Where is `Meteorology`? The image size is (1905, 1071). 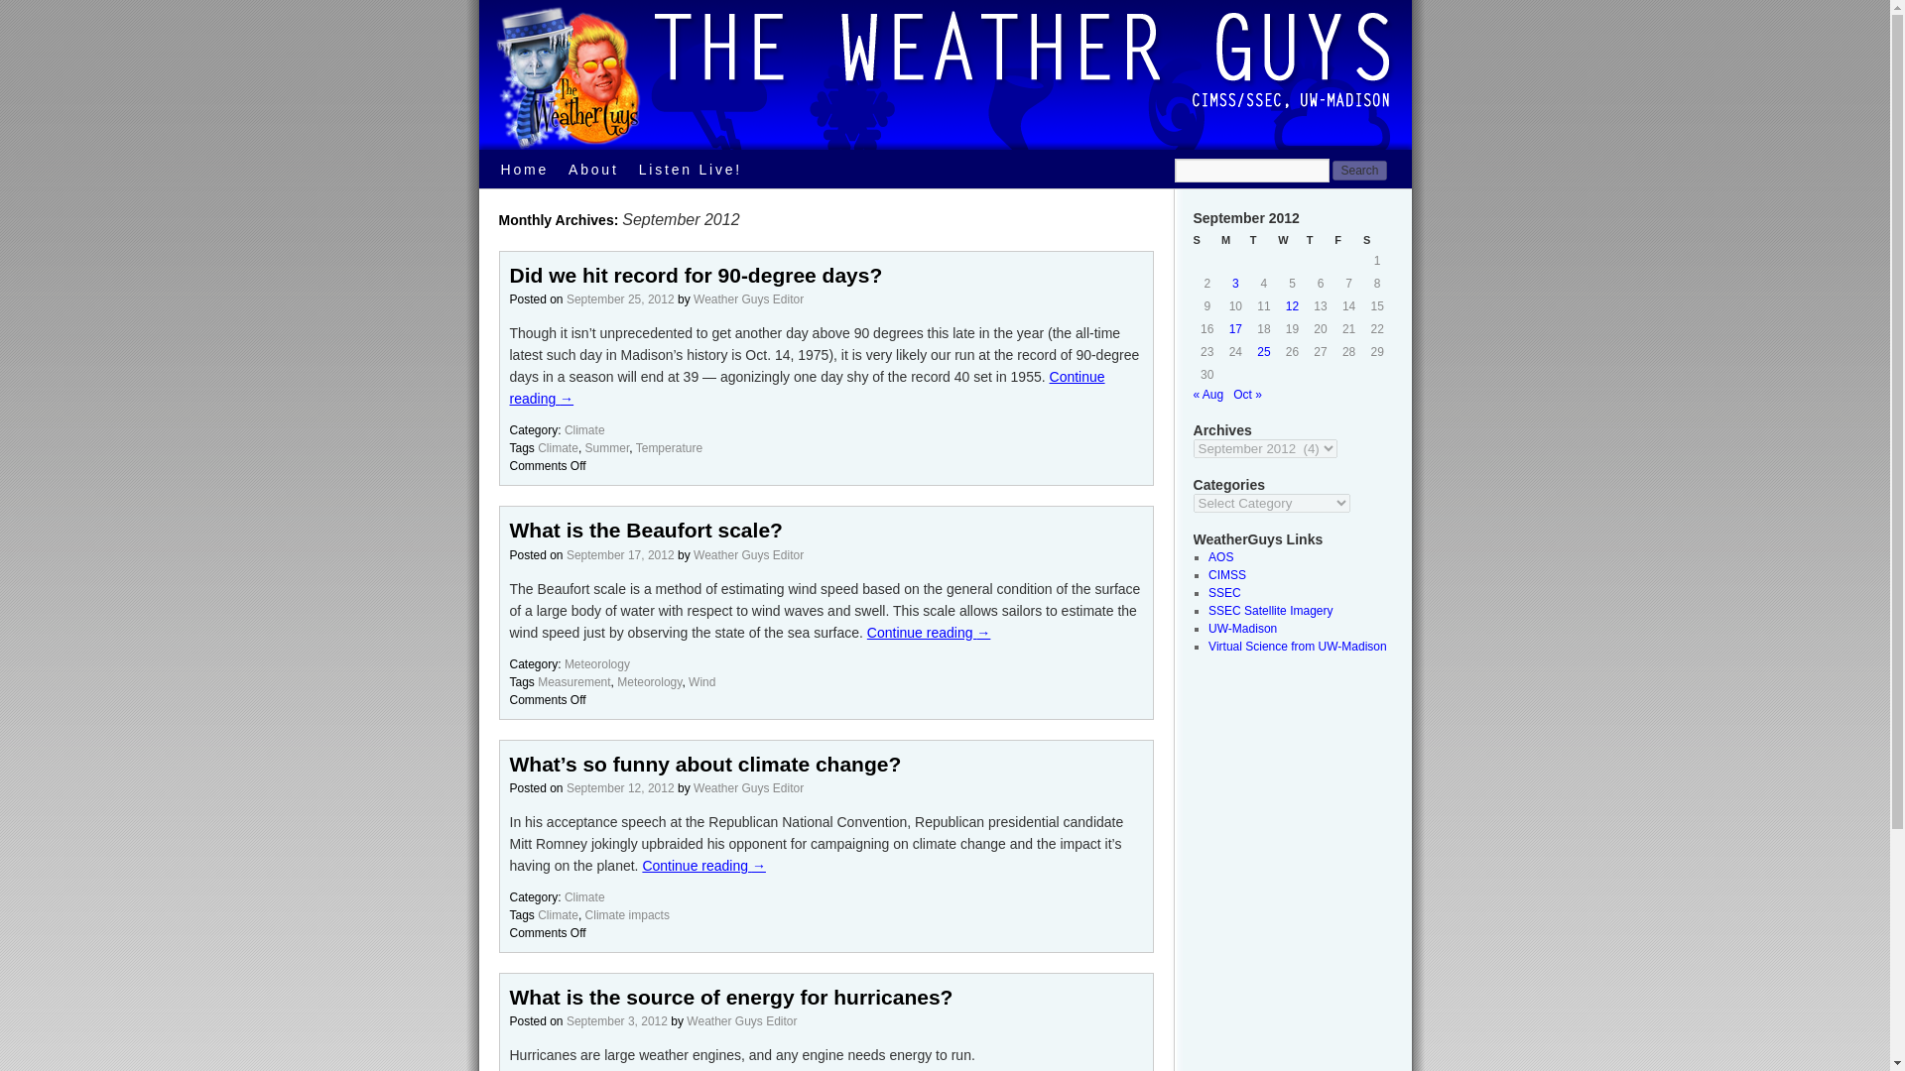
Meteorology is located at coordinates (597, 664).